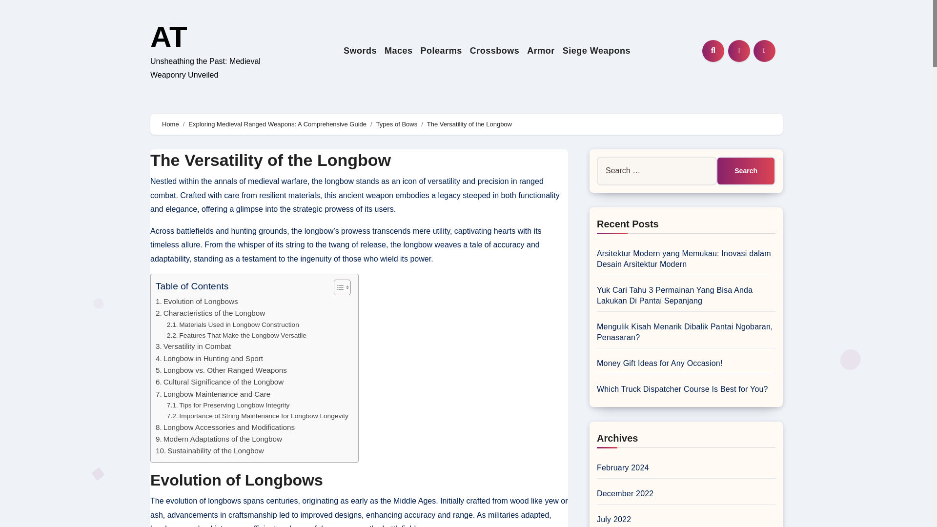  I want to click on Longbow Maintenance and Care, so click(213, 394).